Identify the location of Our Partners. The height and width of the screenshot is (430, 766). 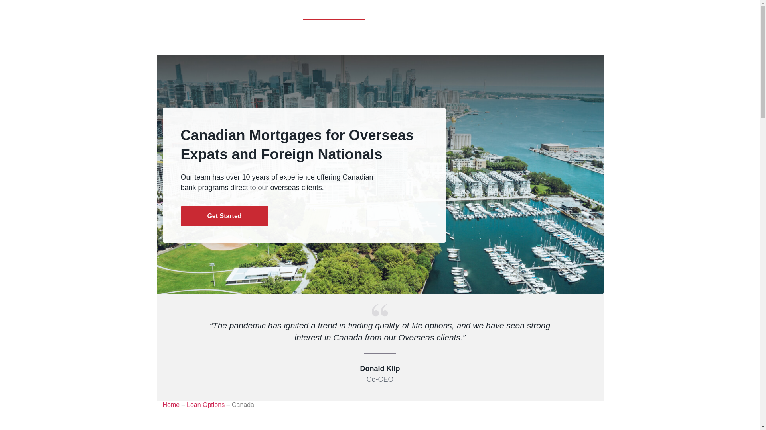
(570, 14).